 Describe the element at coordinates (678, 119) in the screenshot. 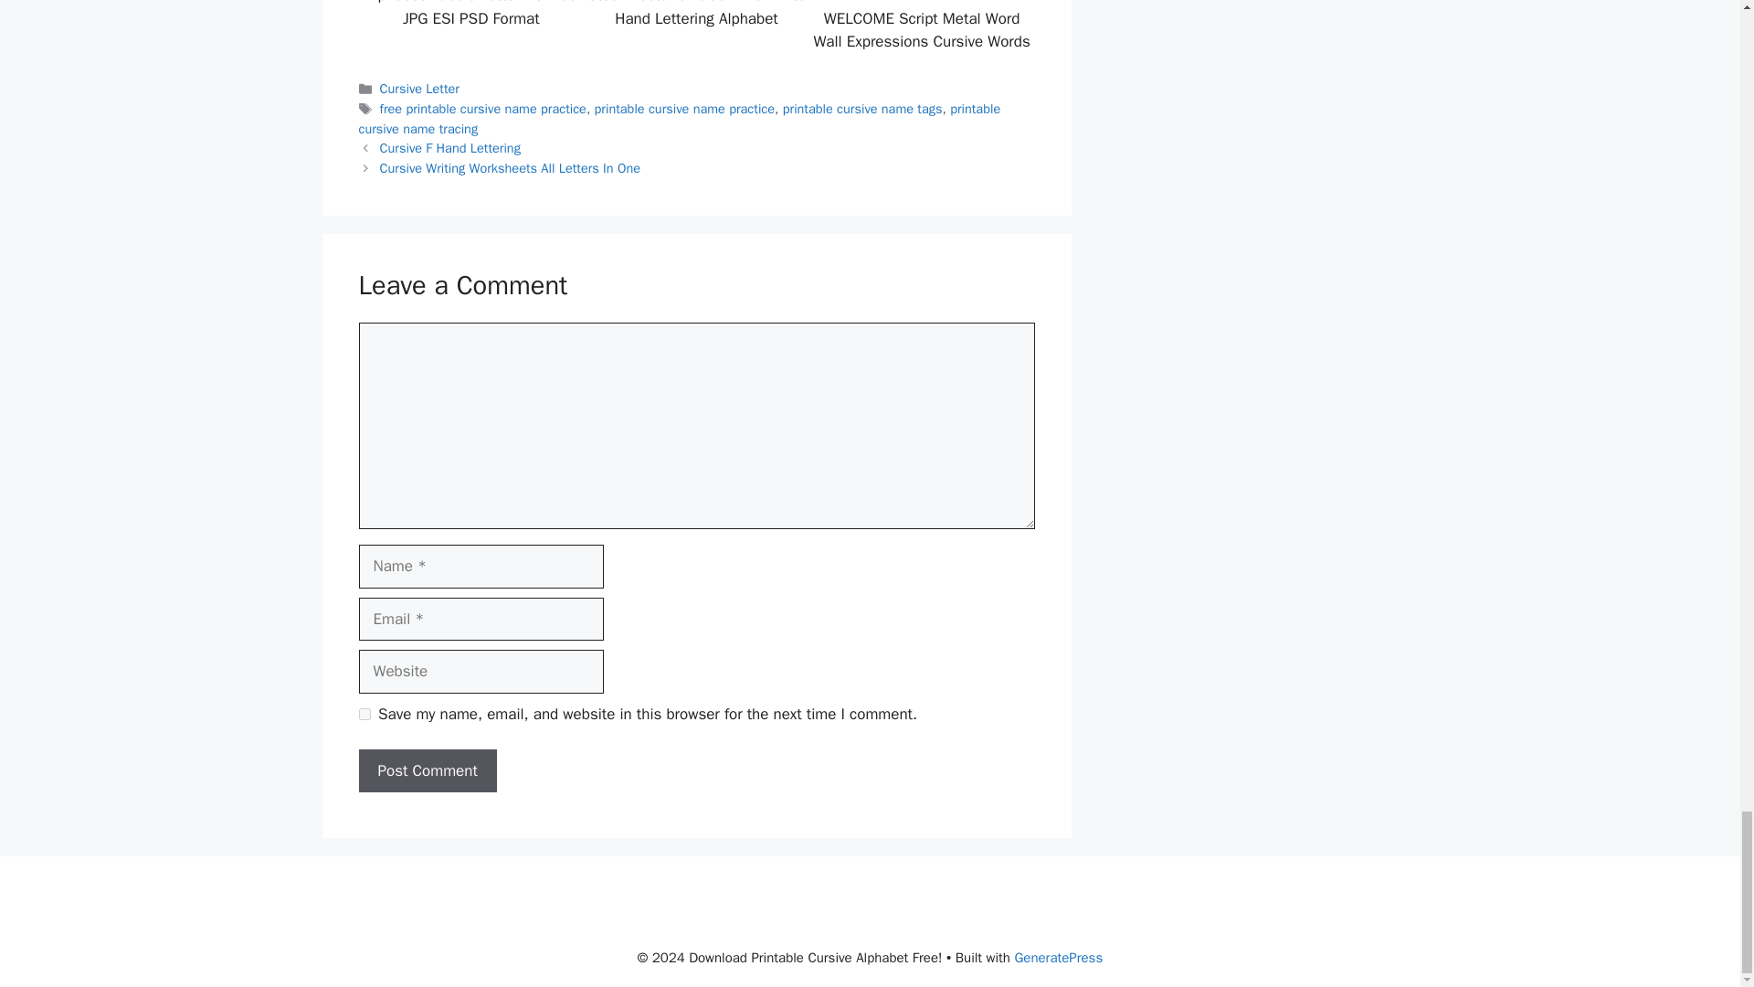

I see `printable cursive name tracing` at that location.